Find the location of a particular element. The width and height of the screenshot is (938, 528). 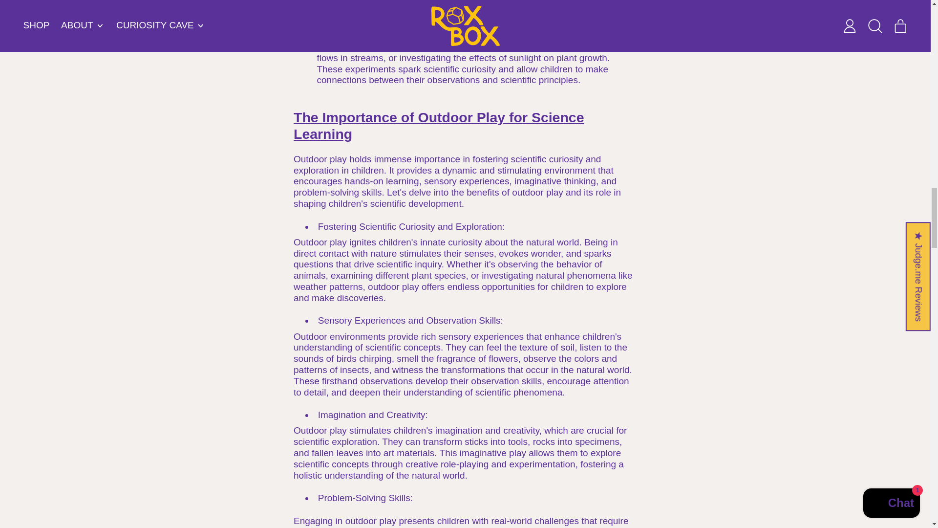

The Importance of Outdoor Play for Science Learning is located at coordinates (438, 125).